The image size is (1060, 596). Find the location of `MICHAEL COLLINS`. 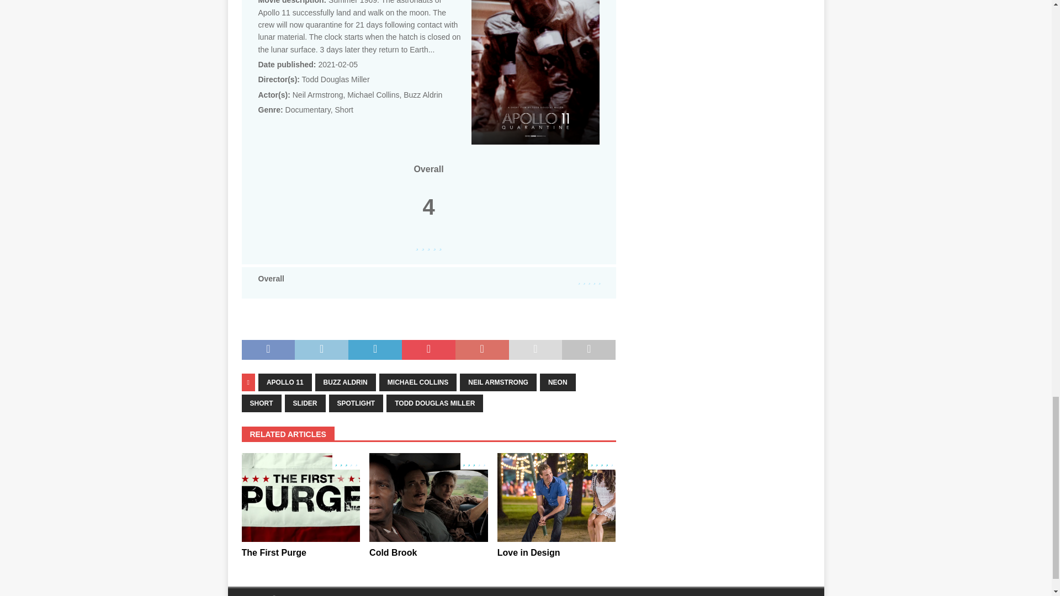

MICHAEL COLLINS is located at coordinates (418, 382).